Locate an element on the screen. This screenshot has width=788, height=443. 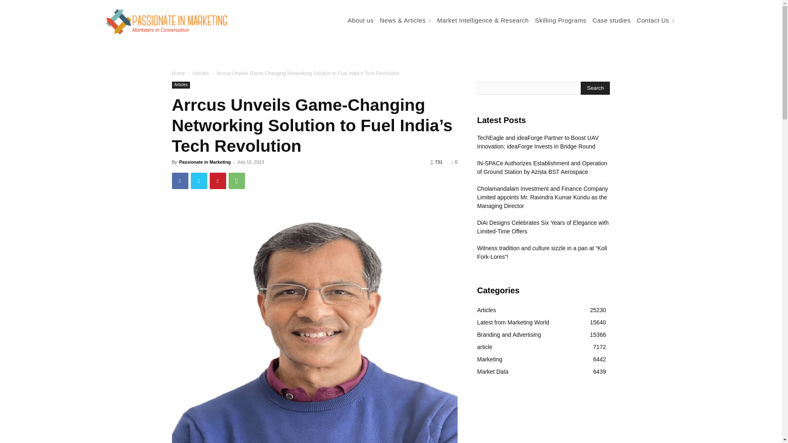
View all posts in Articles is located at coordinates (200, 73).